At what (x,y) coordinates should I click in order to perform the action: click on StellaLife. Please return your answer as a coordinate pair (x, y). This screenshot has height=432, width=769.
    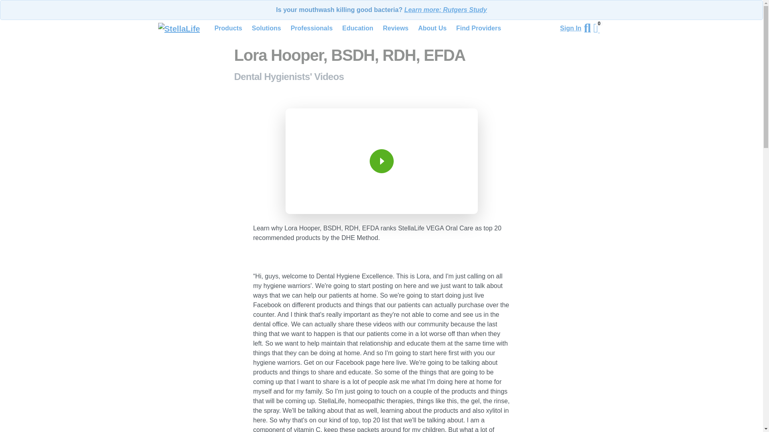
    Looking at the image, I should click on (179, 29).